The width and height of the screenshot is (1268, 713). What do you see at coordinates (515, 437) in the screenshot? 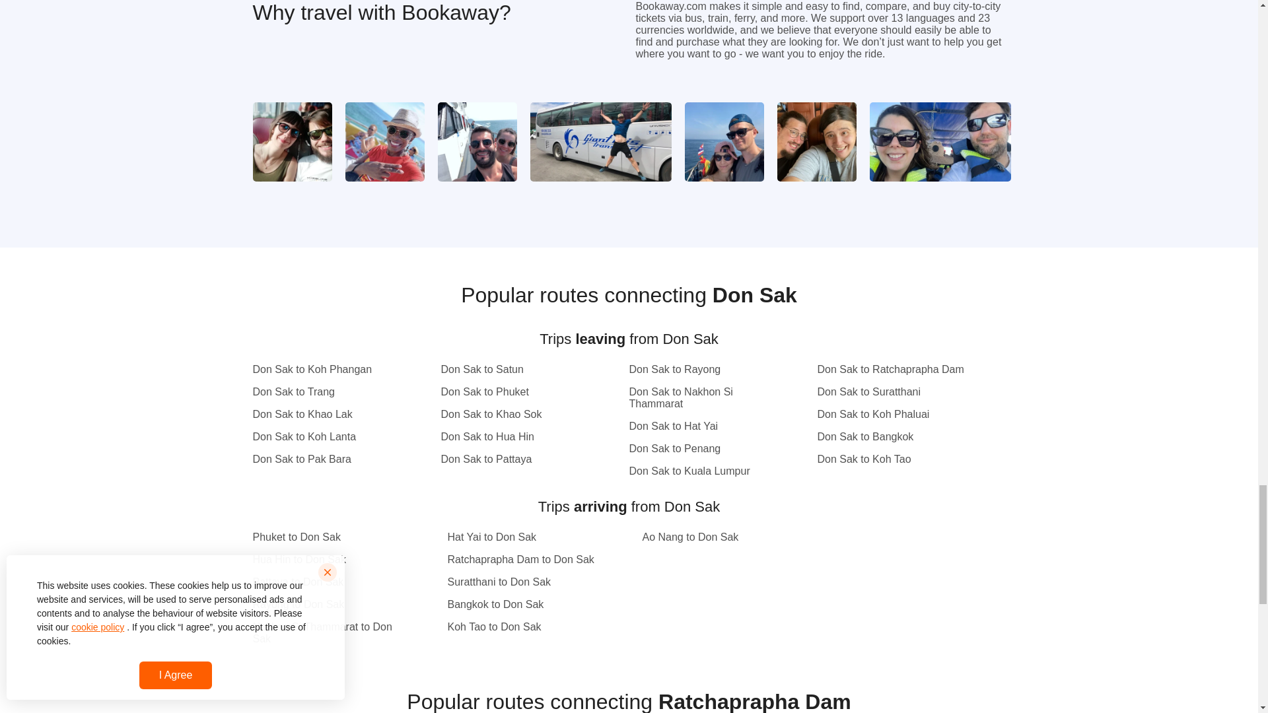
I see `Don Sak to Hua Hin` at bounding box center [515, 437].